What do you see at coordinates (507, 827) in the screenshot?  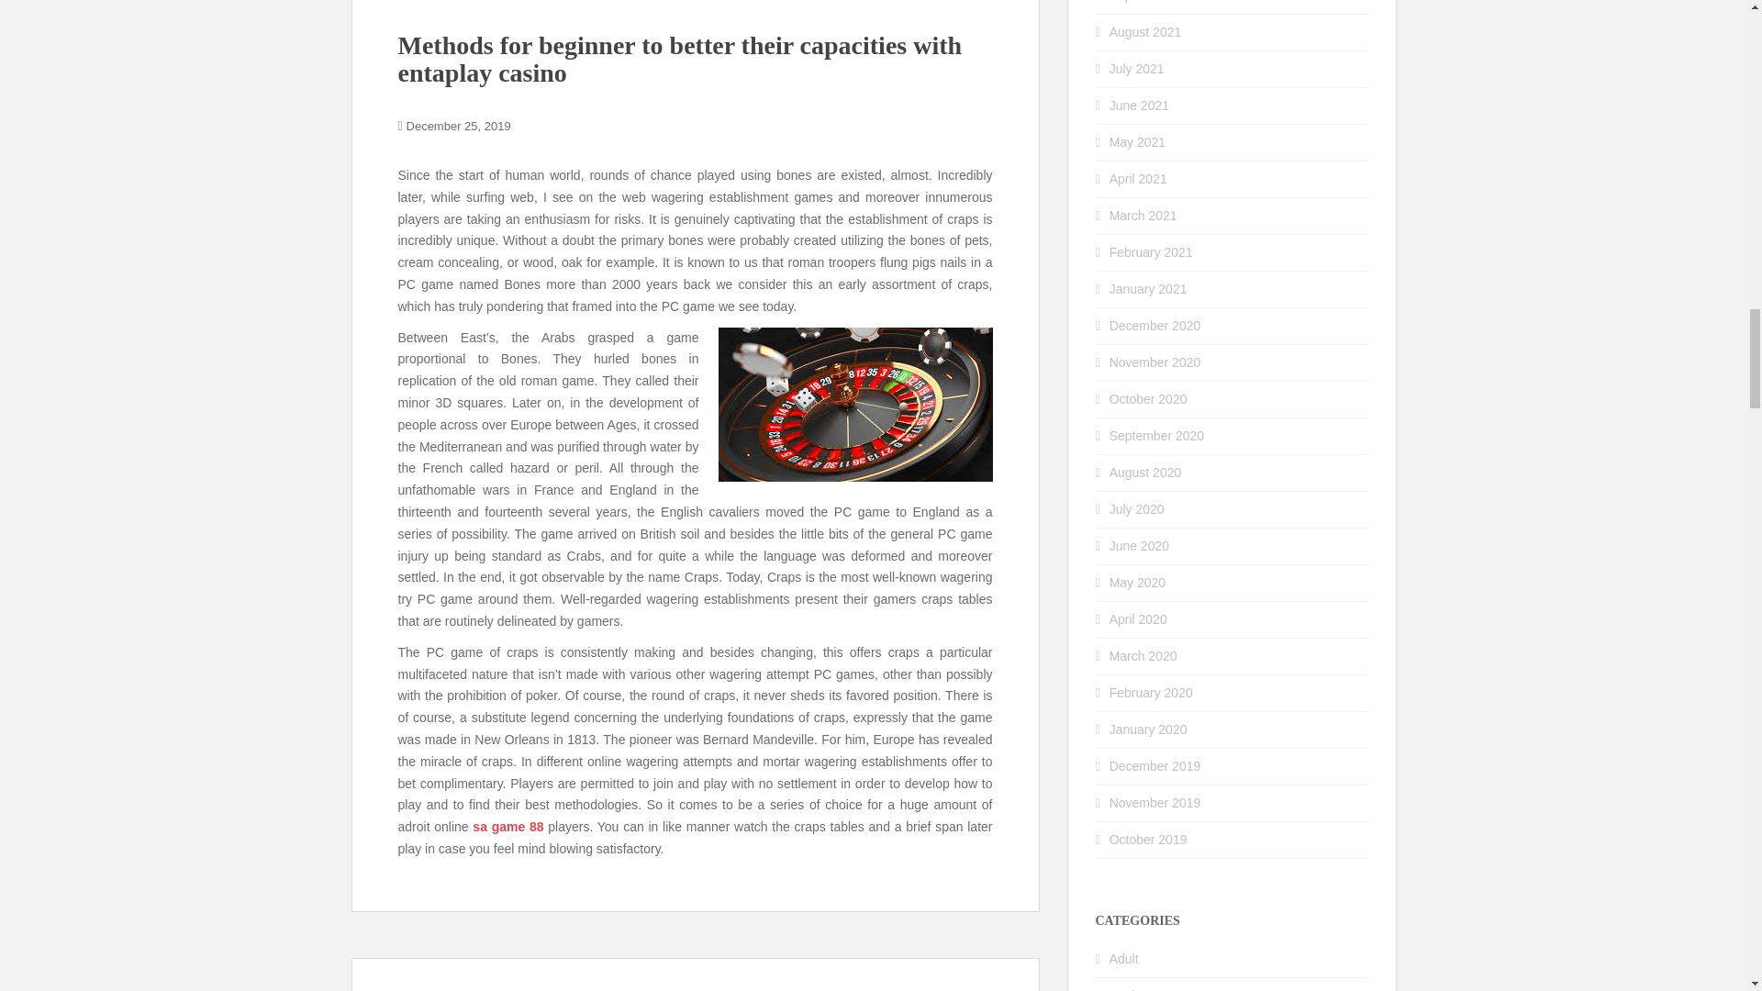 I see `sa game 88` at bounding box center [507, 827].